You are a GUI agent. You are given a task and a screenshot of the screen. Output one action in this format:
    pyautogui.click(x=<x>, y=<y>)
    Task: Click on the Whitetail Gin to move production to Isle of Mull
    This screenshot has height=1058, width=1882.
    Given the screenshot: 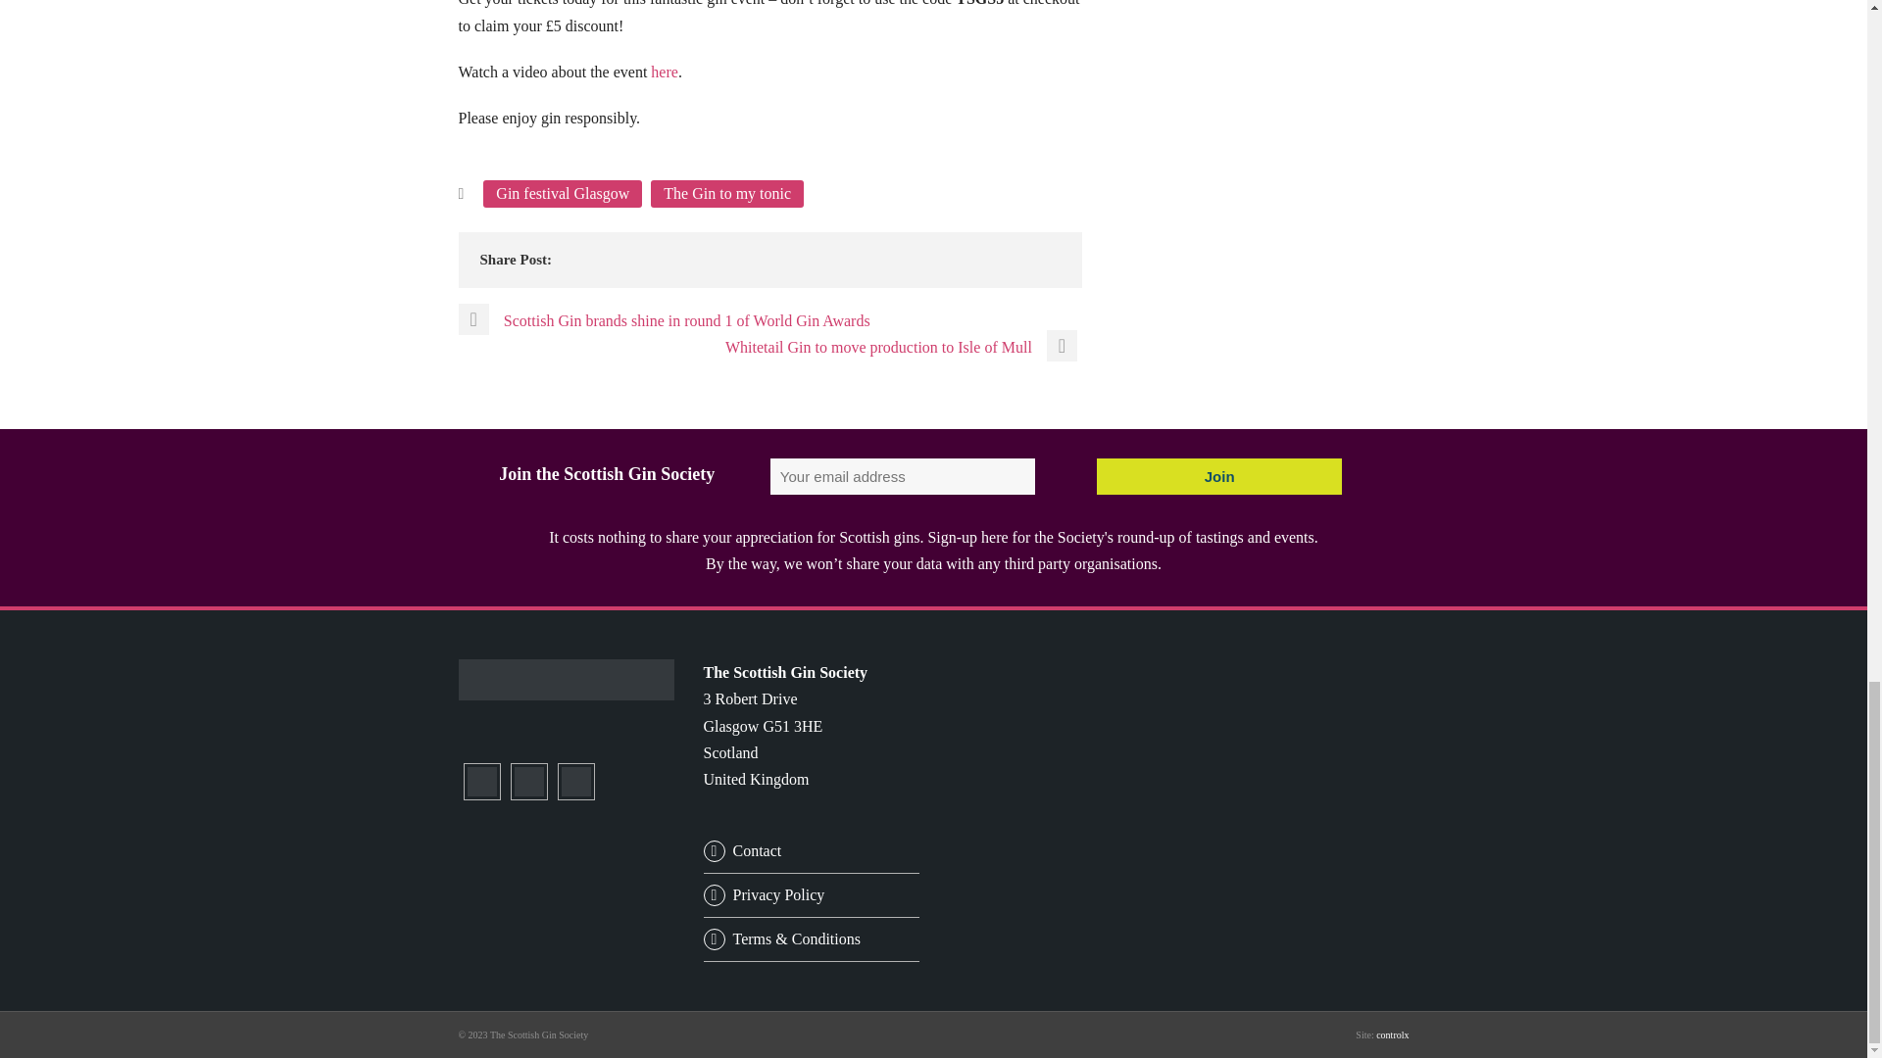 What is the action you would take?
    pyautogui.click(x=904, y=347)
    